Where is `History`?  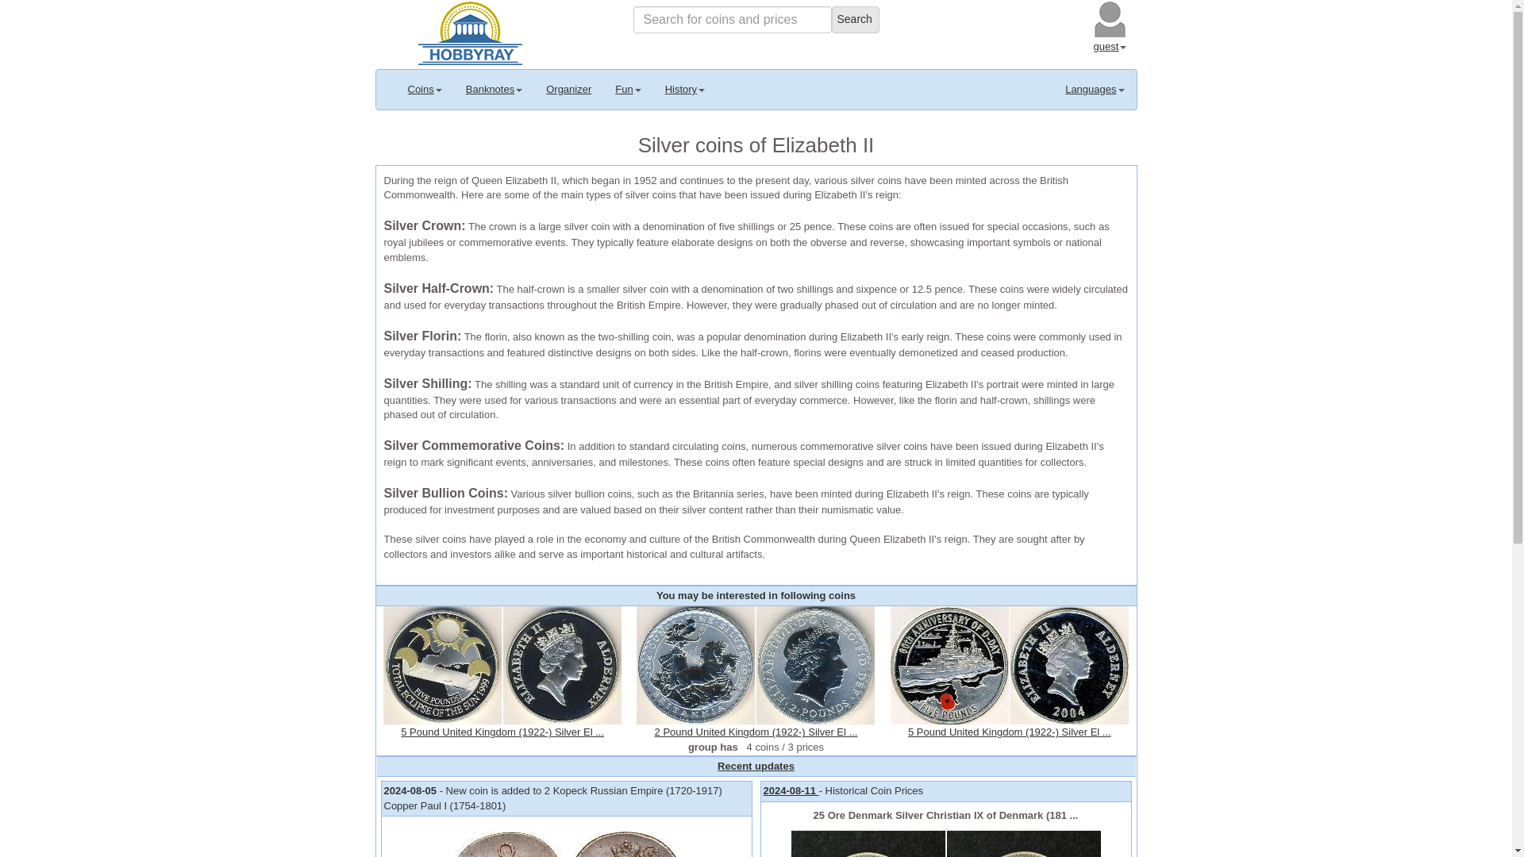 History is located at coordinates (684, 89).